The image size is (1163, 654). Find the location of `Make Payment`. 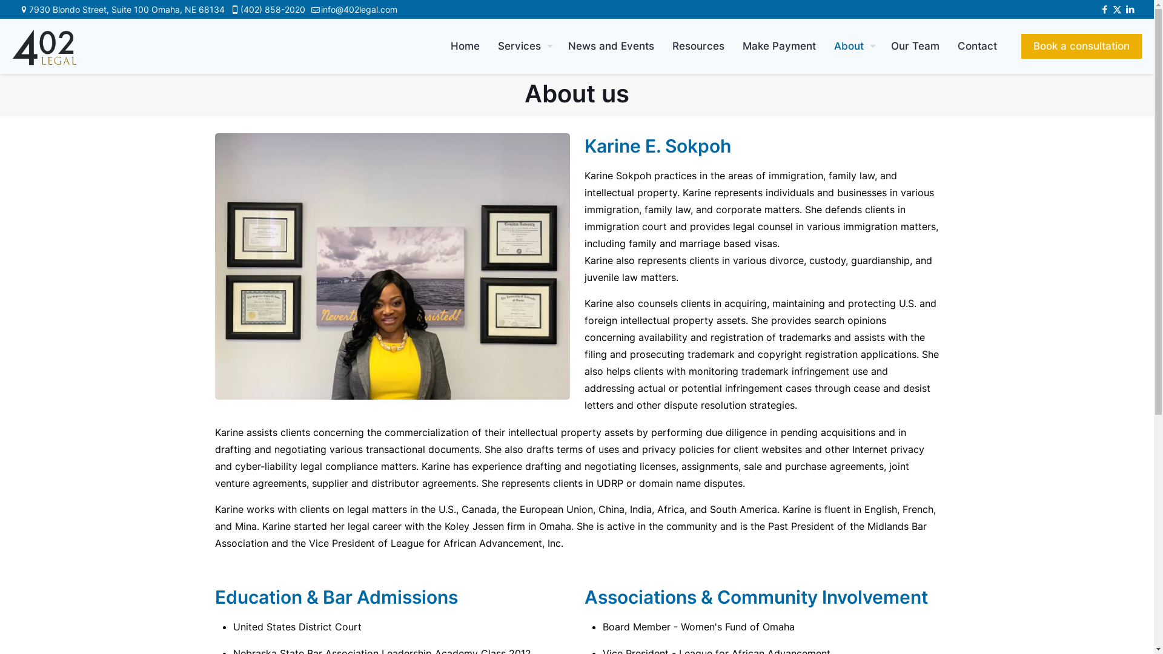

Make Payment is located at coordinates (779, 46).